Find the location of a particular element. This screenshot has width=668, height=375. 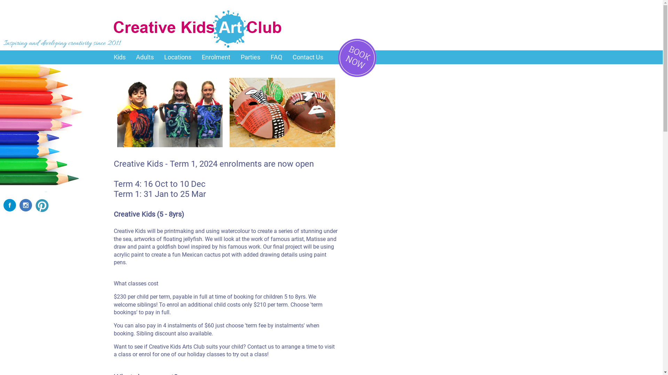

Contact Us is located at coordinates (308, 57).